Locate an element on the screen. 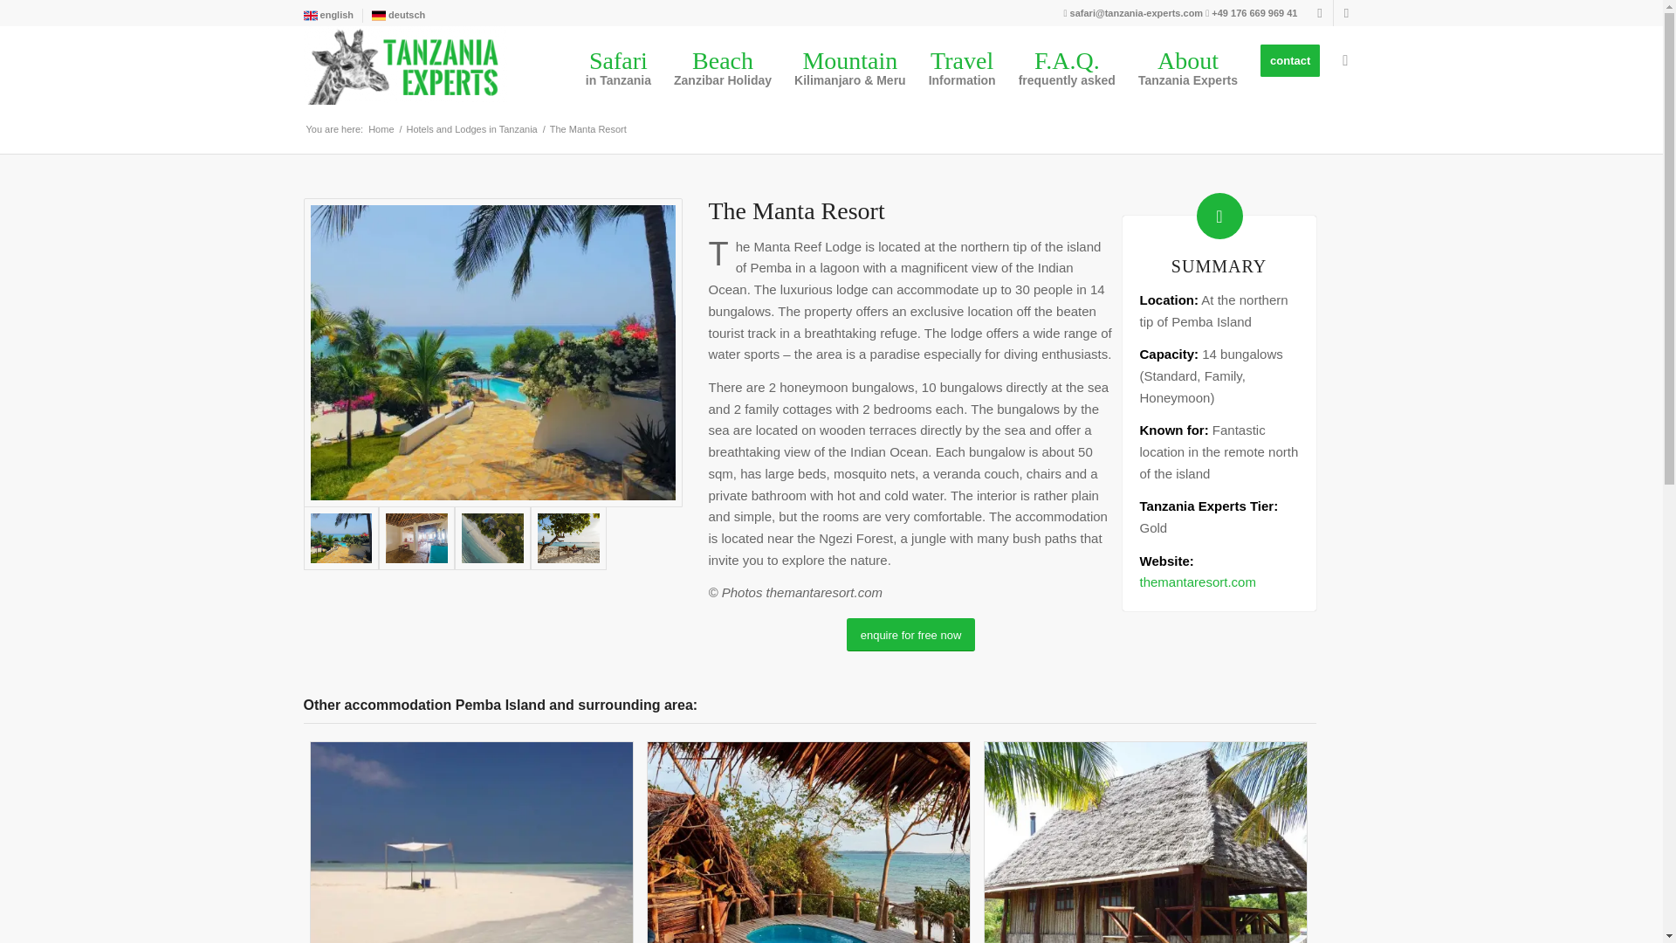 This screenshot has height=943, width=1676. english is located at coordinates (1320, 13).